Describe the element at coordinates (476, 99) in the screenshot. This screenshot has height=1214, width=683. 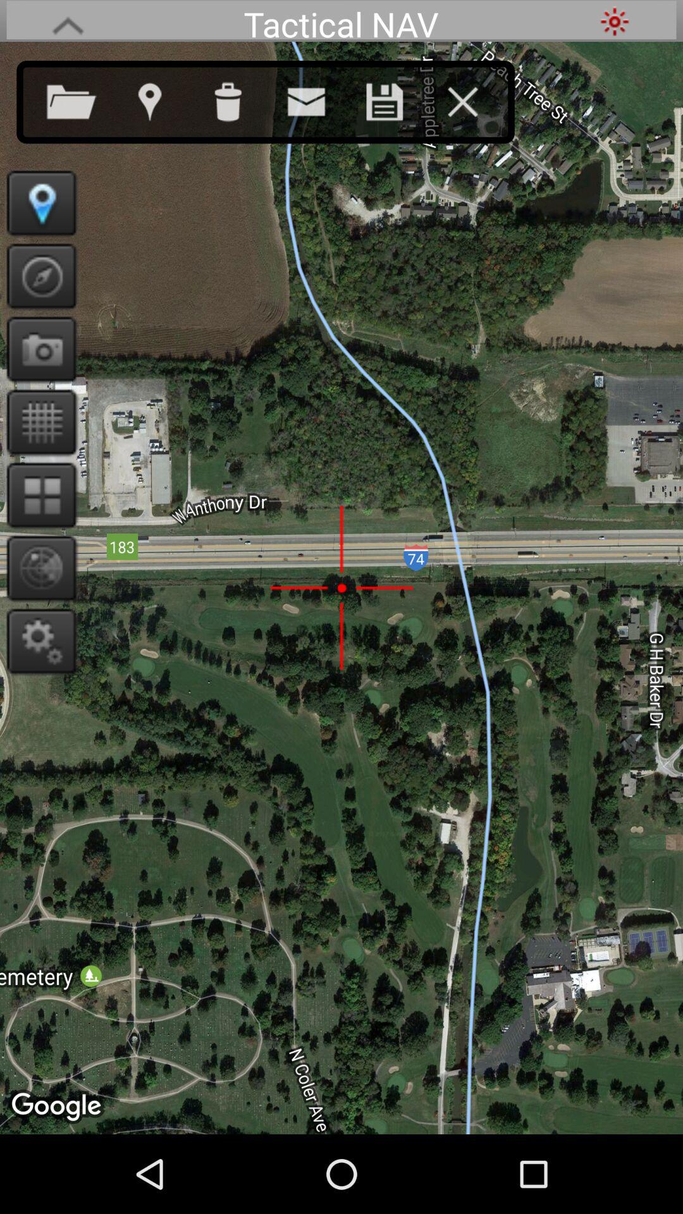
I see `hide menu` at that location.